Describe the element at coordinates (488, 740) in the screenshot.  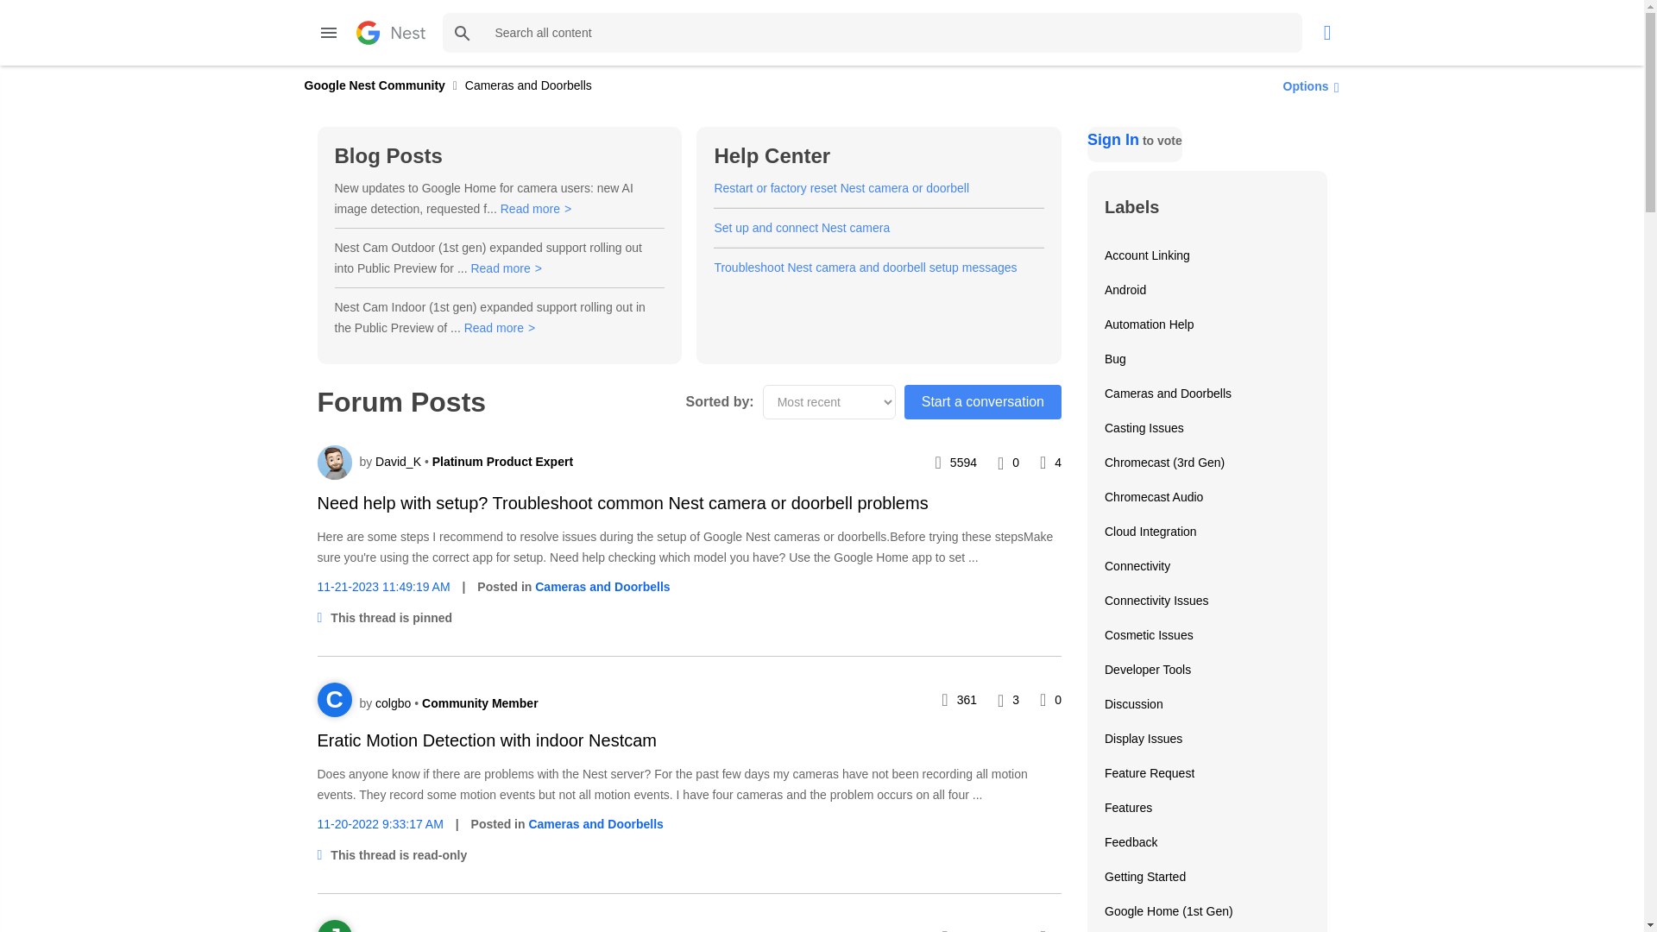
I see `Eratic Motion Detection with indoor Nestcam` at that location.